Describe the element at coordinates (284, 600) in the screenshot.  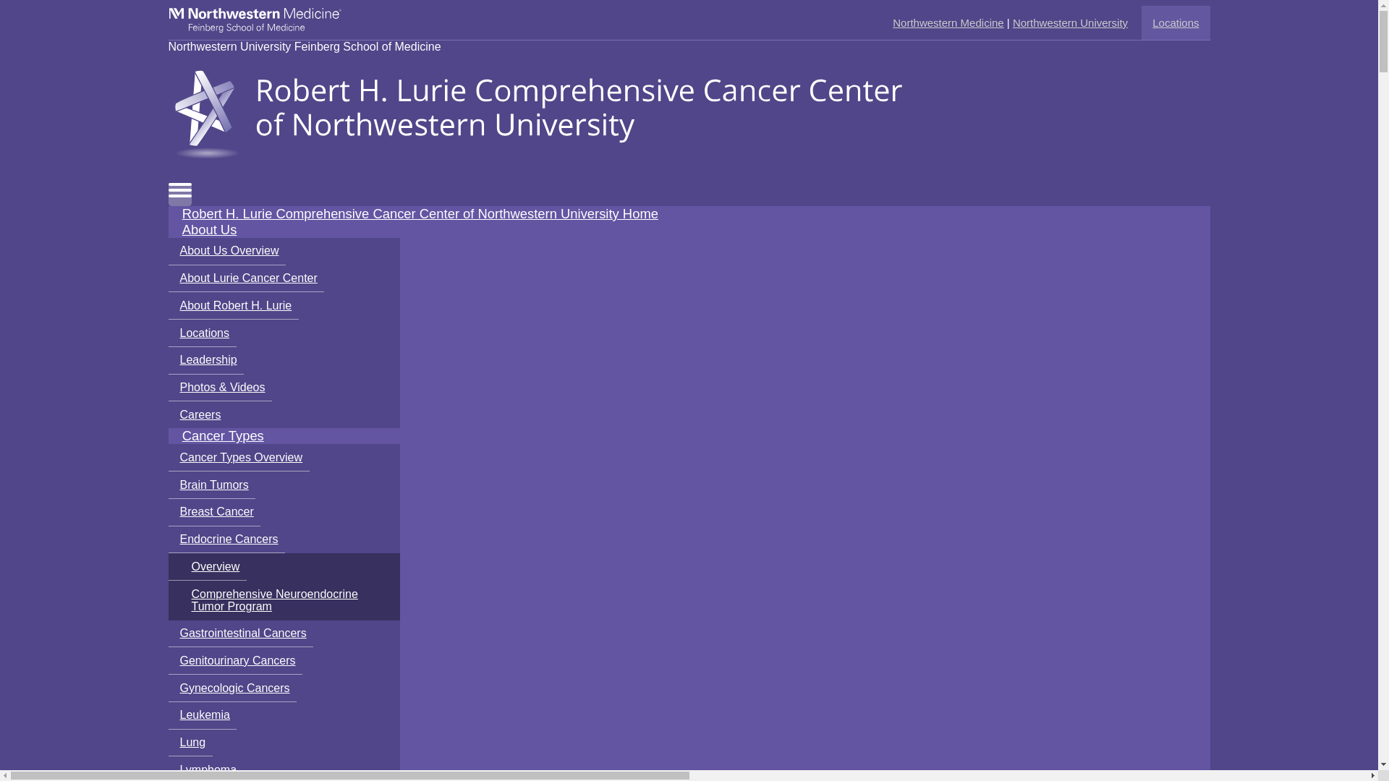
I see `Comprehensive Neuroendocrine Tumor Program` at that location.